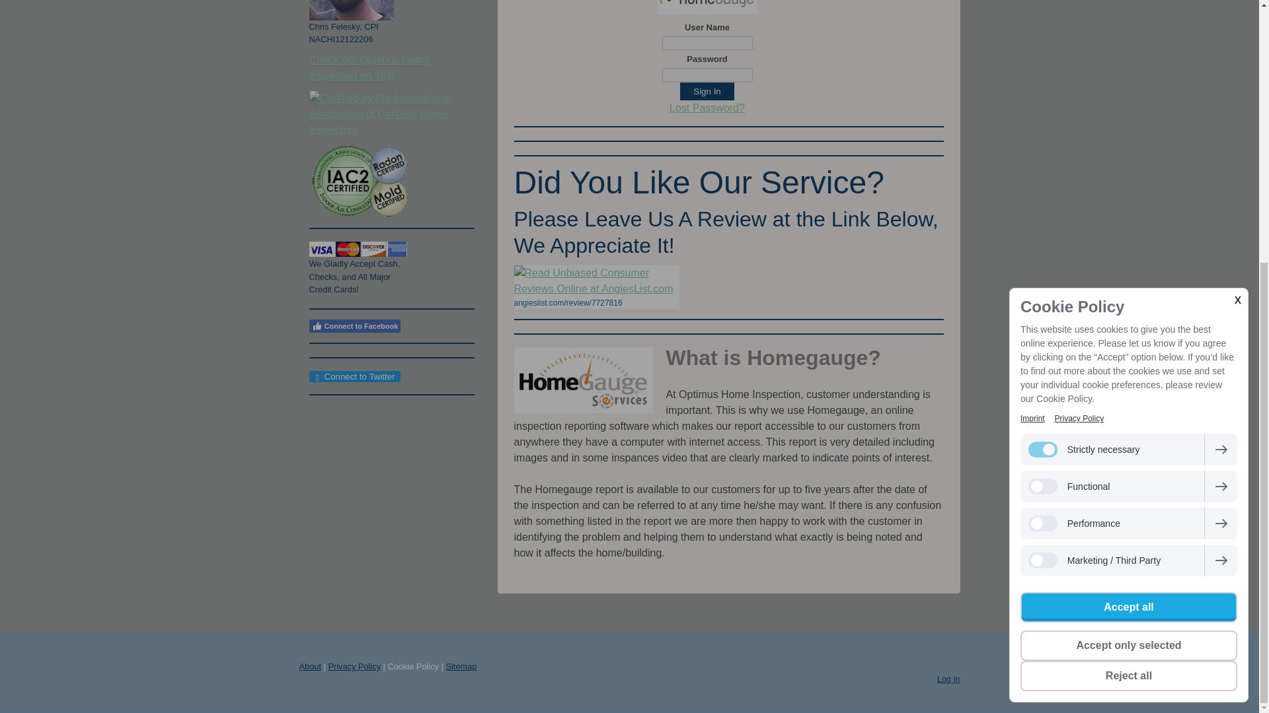 The image size is (1269, 713). Describe the element at coordinates (707, 108) in the screenshot. I see `Lost Password?` at that location.